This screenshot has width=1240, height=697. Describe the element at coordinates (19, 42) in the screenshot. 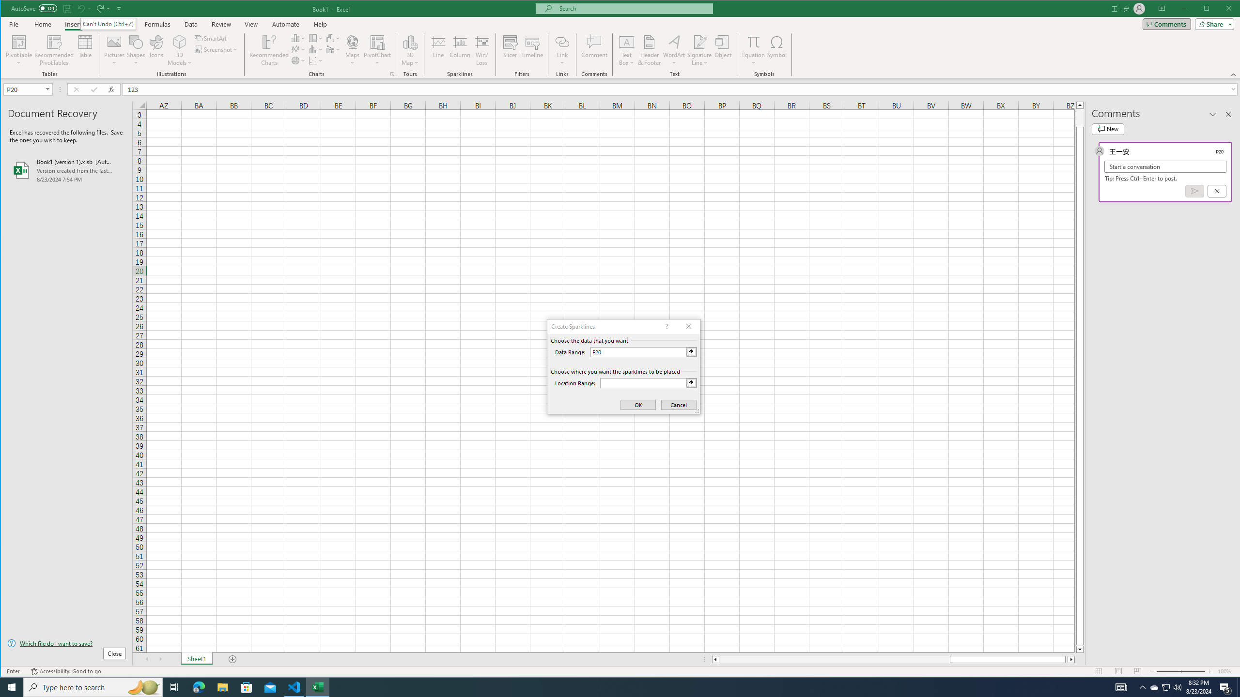

I see `PivotTable` at that location.